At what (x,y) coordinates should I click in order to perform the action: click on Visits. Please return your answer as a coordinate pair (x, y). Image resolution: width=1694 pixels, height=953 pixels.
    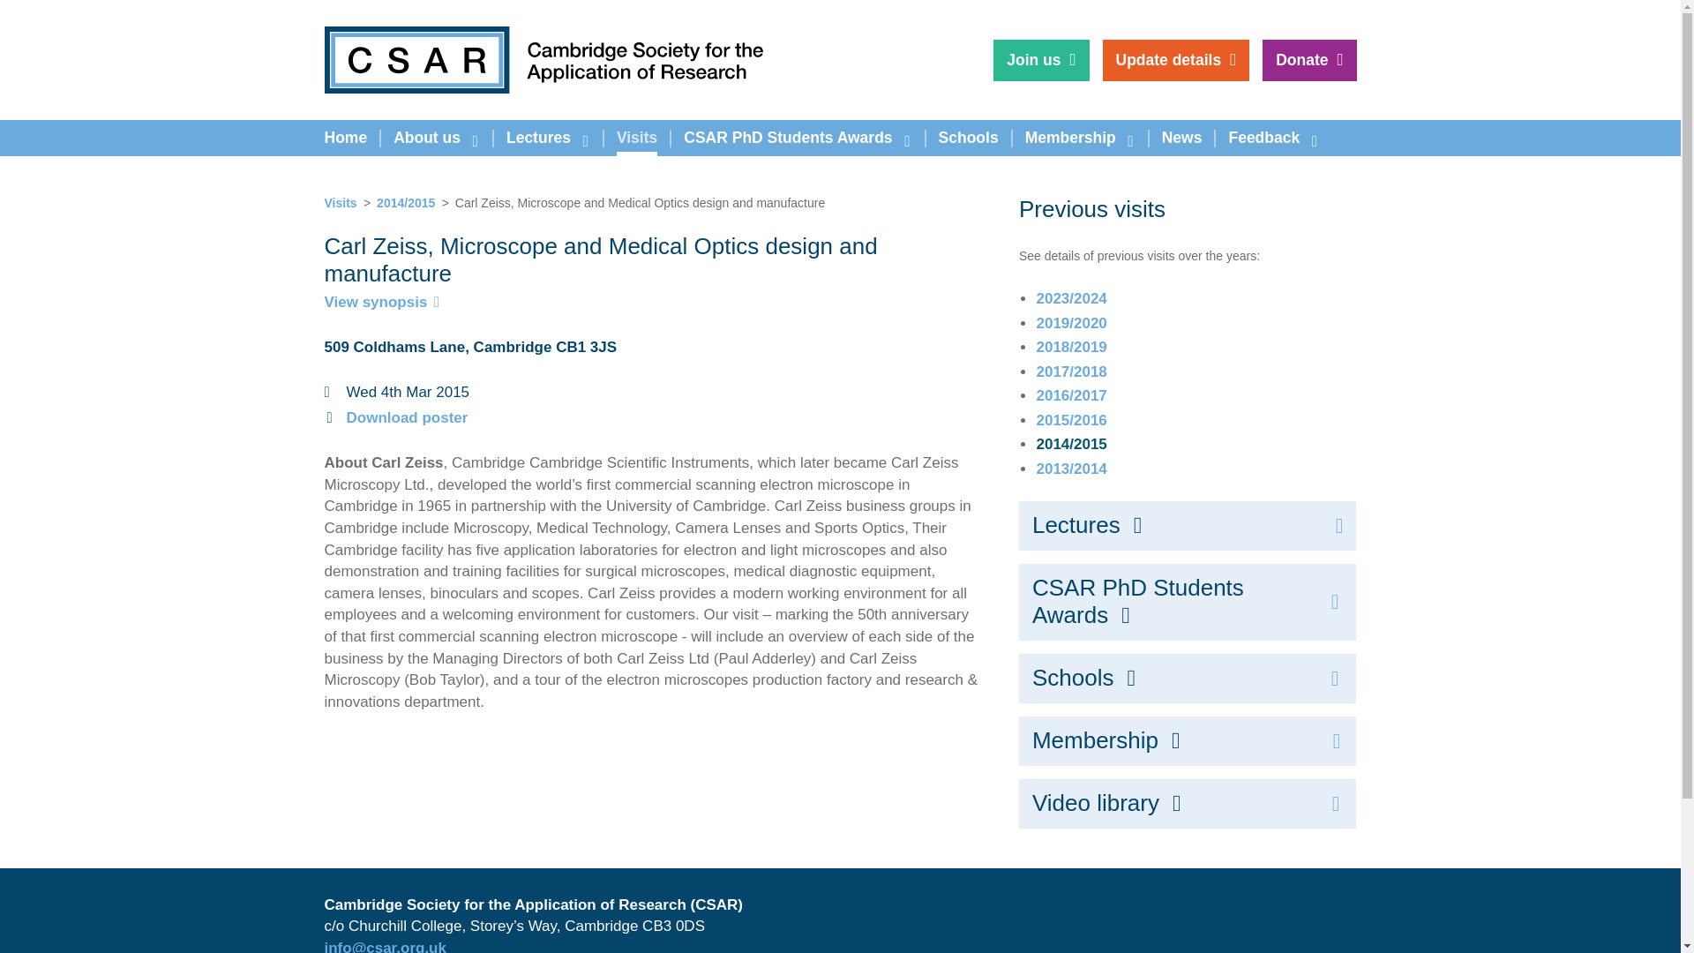
    Looking at the image, I should click on (637, 138).